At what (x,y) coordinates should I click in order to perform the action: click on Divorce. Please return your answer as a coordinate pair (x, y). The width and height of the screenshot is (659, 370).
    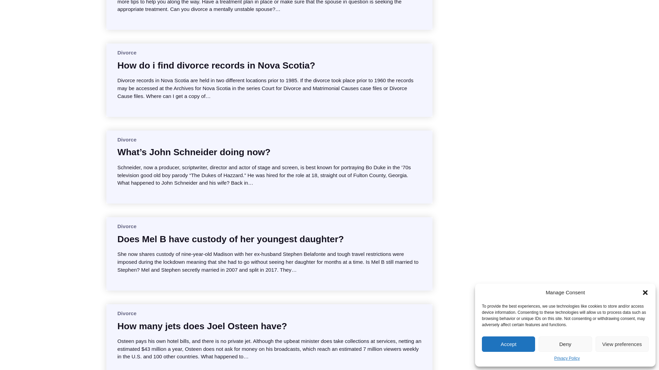
    Looking at the image, I should click on (127, 52).